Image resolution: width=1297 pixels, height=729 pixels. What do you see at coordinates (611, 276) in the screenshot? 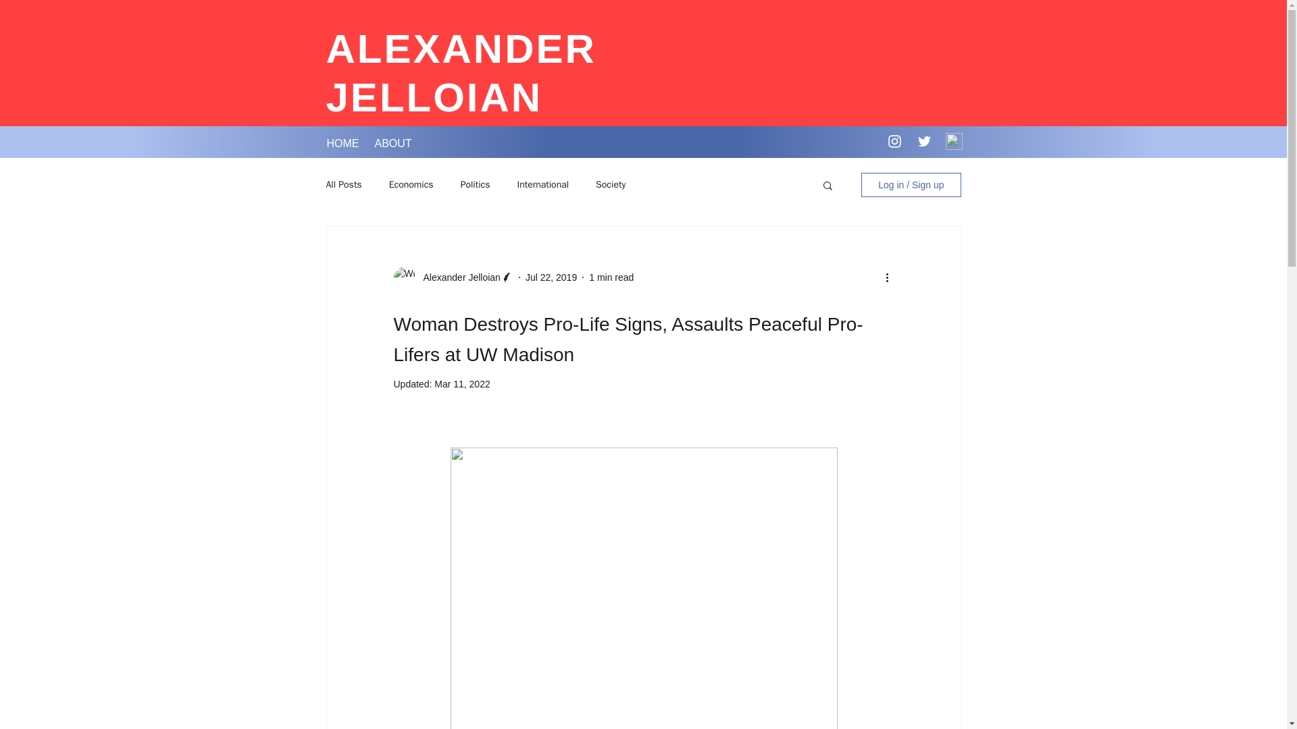
I see `1 min read` at bounding box center [611, 276].